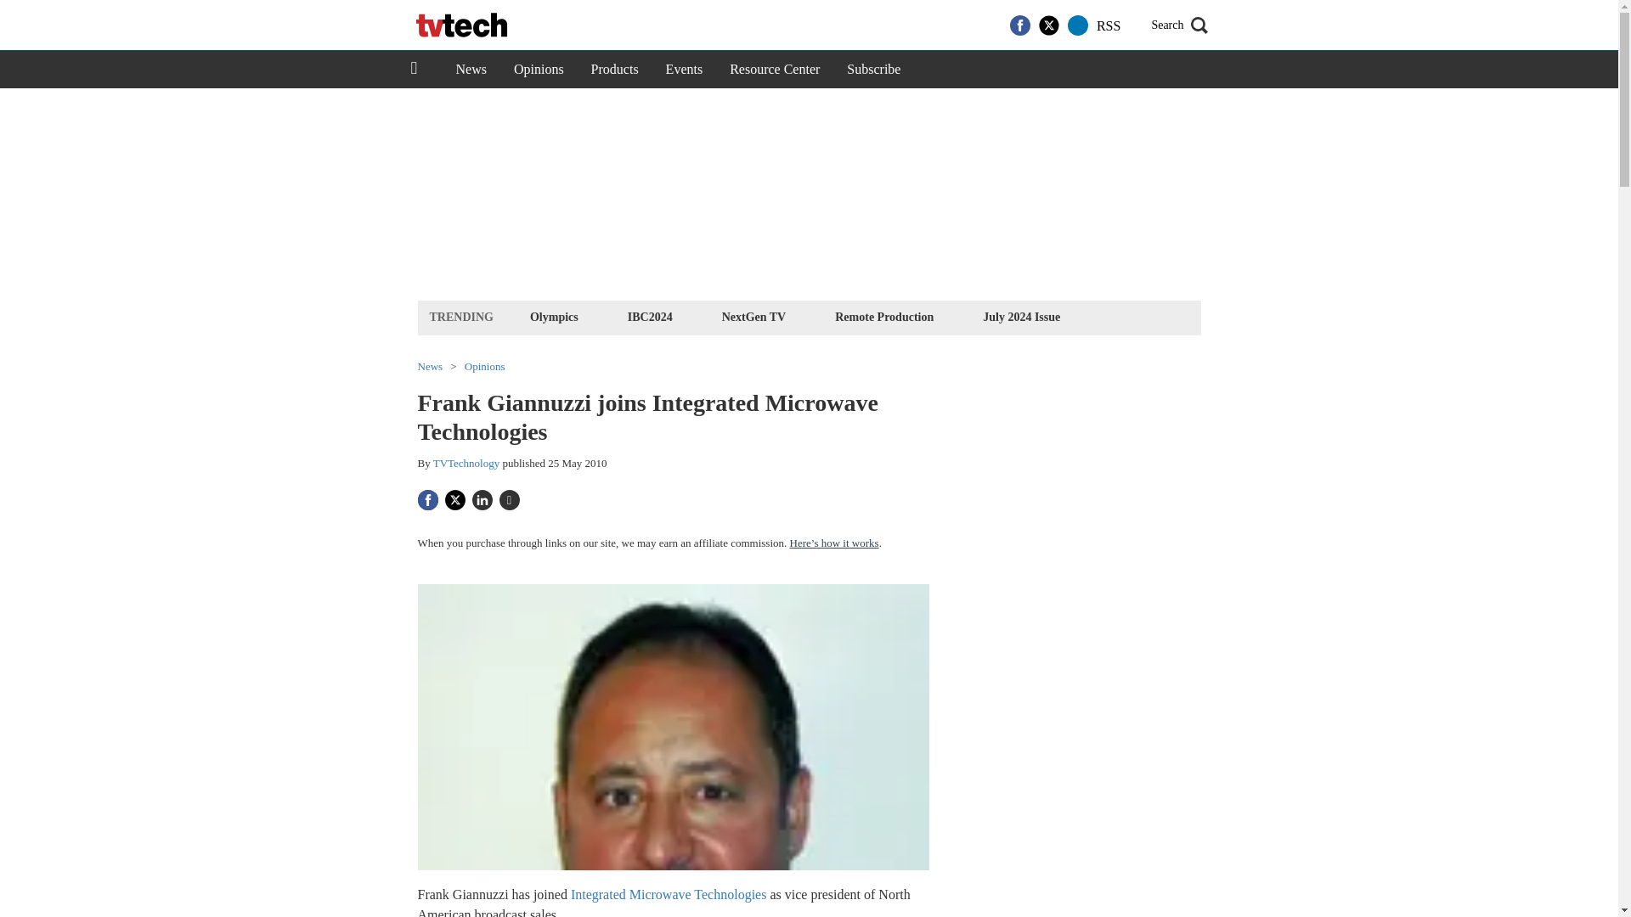 This screenshot has width=1631, height=917. Describe the element at coordinates (649, 316) in the screenshot. I see `IBC2024` at that location.